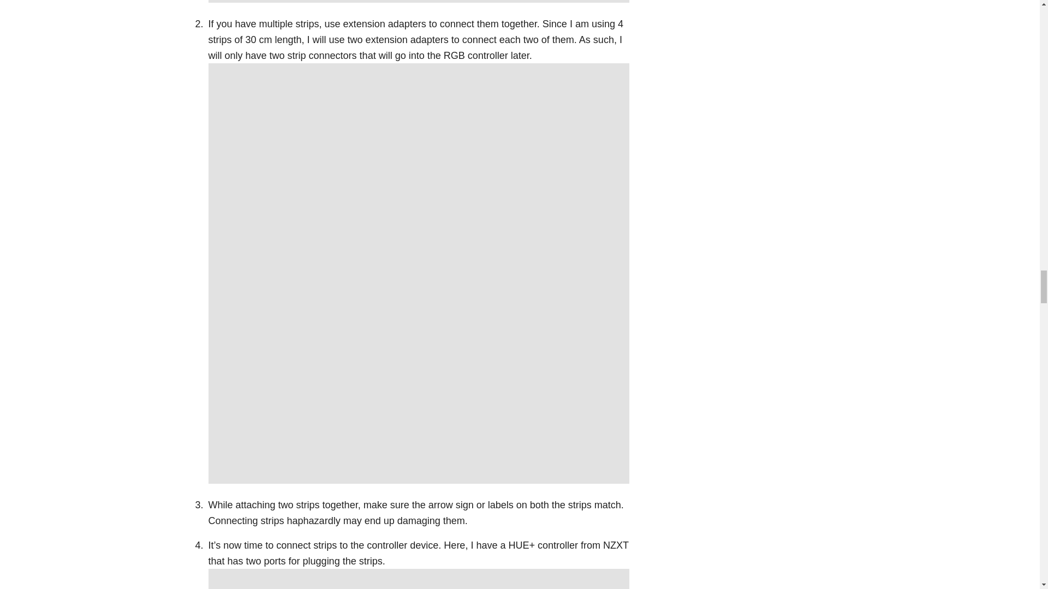  What do you see at coordinates (419, 579) in the screenshot?
I see `How to Add RGB Lighting to Your PC Case 10` at bounding box center [419, 579].